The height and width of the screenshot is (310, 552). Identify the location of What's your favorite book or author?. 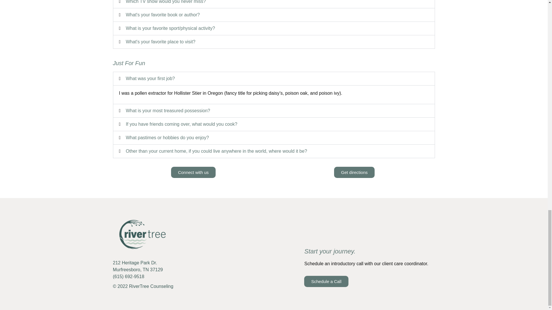
(163, 15).